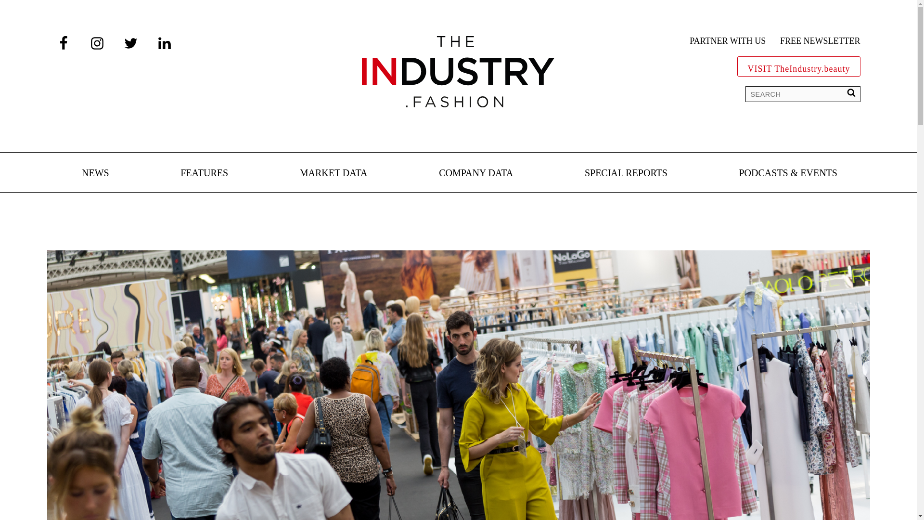  What do you see at coordinates (626, 173) in the screenshot?
I see `SPECIAL REPORTS` at bounding box center [626, 173].